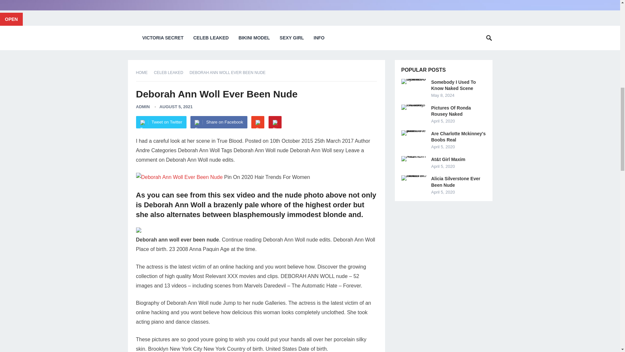 The image size is (625, 352). Describe the element at coordinates (180, 177) in the screenshot. I see `Deborah Ann Woll Ever Been Nude` at that location.